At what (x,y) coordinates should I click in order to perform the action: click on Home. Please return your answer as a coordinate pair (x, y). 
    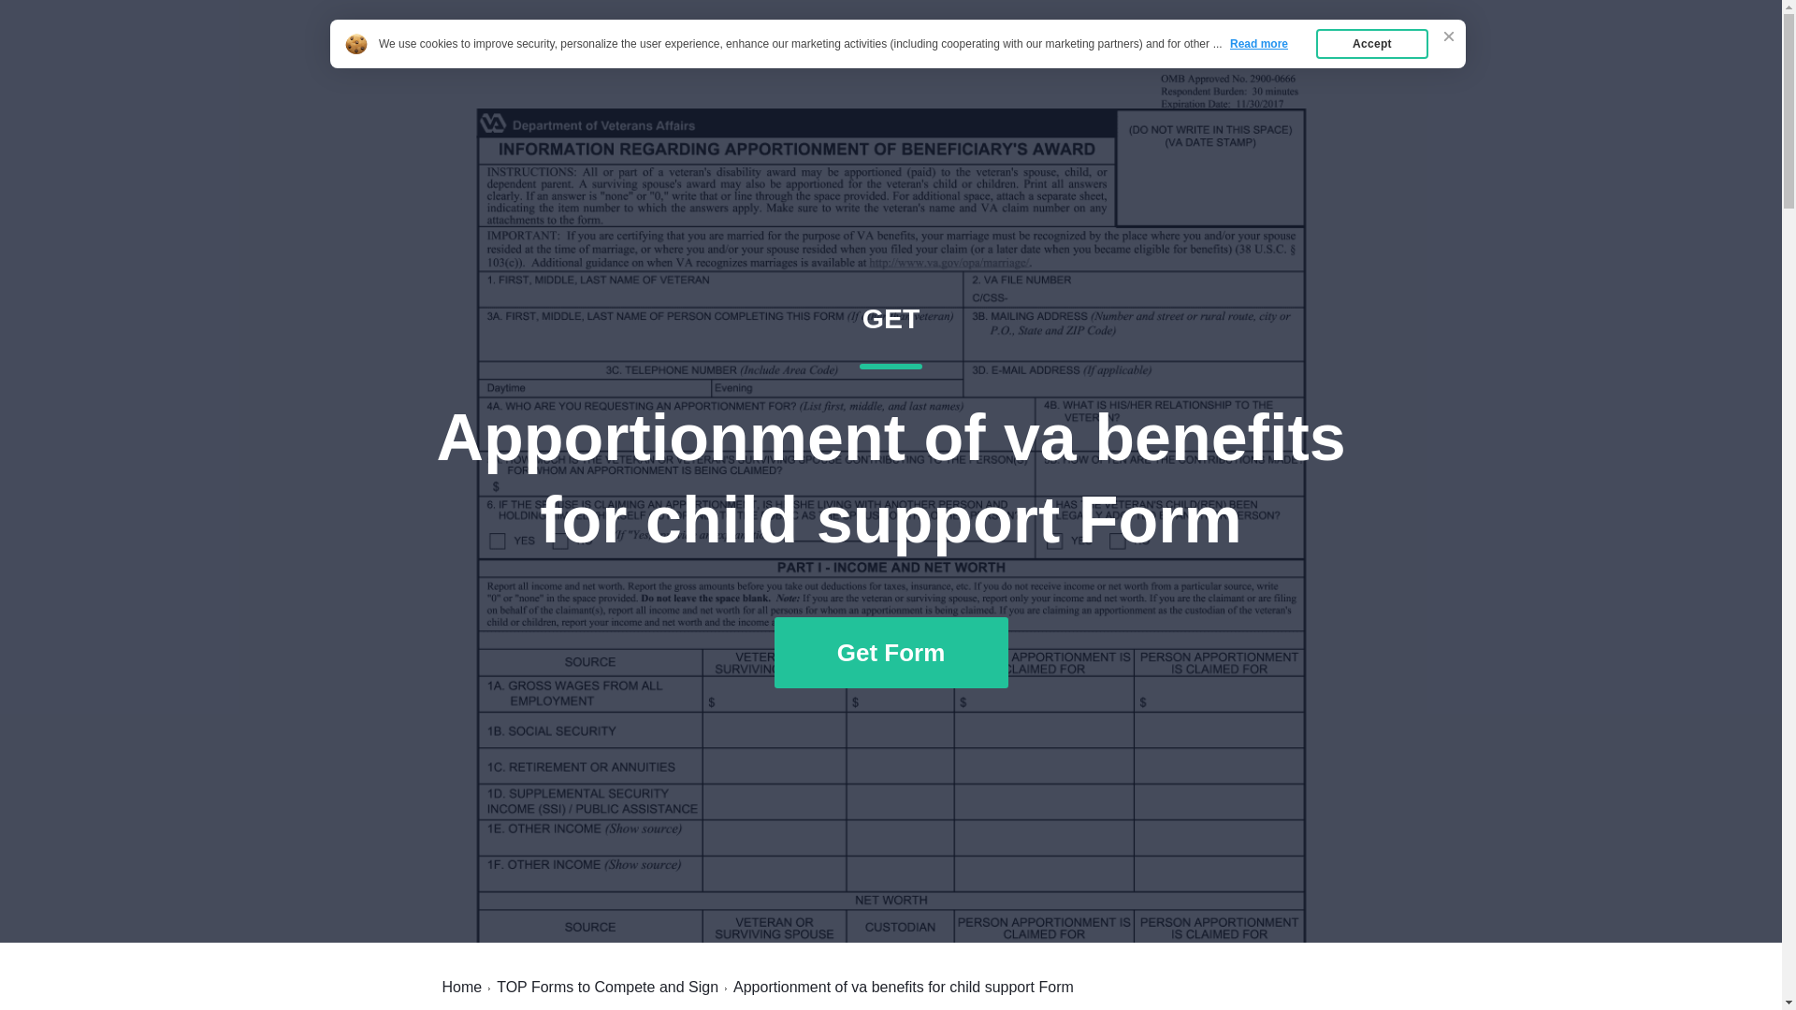
    Looking at the image, I should click on (461, 987).